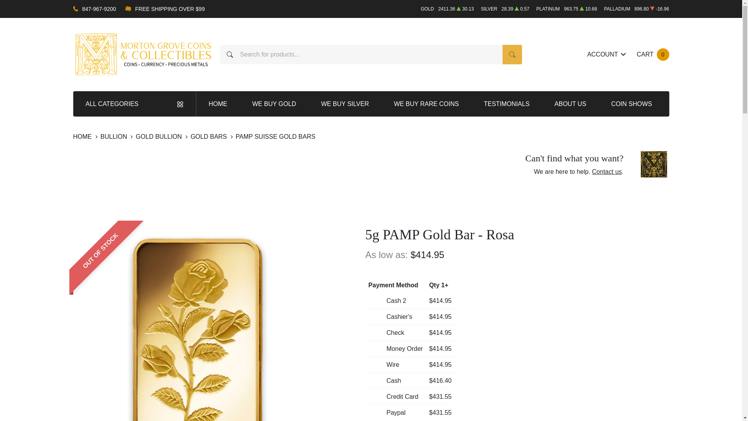  What do you see at coordinates (506, 104) in the screenshot?
I see `TESTIMONIALS` at bounding box center [506, 104].